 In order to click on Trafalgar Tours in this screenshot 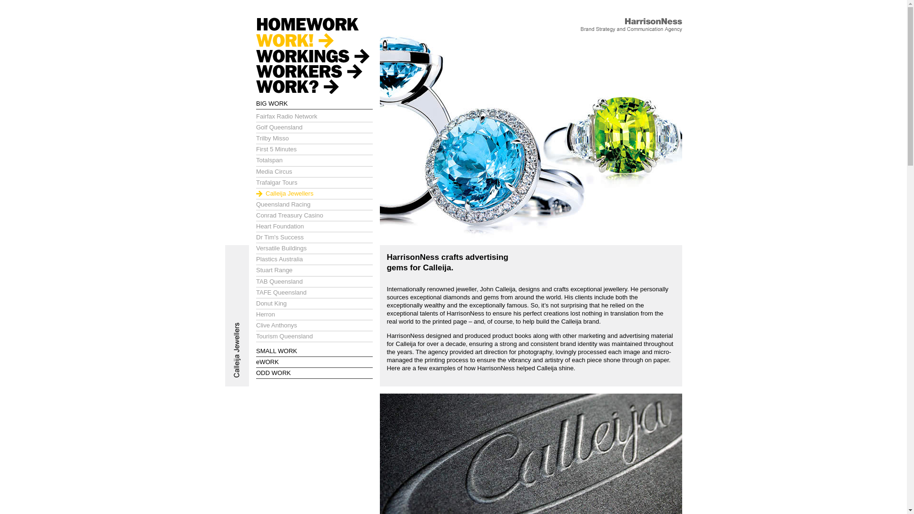, I will do `click(314, 183)`.